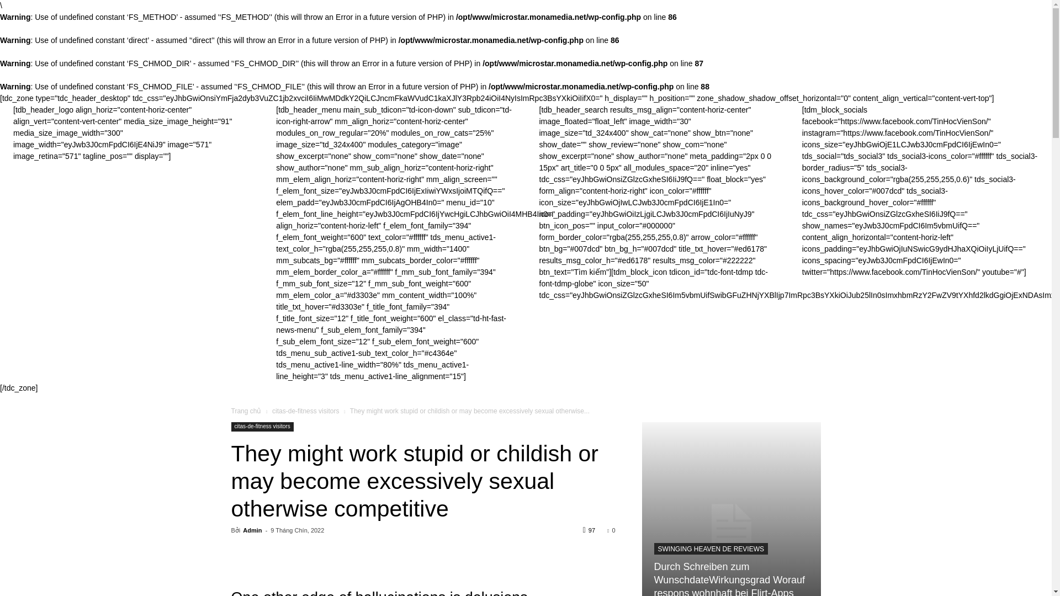 The image size is (1060, 596). What do you see at coordinates (611, 530) in the screenshot?
I see `0` at bounding box center [611, 530].